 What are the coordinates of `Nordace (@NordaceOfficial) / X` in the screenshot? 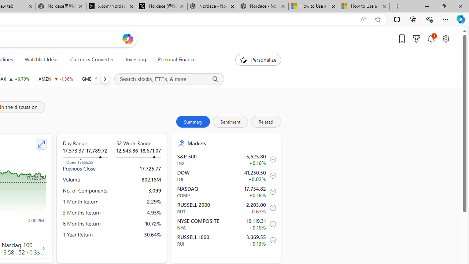 It's located at (162, 7).